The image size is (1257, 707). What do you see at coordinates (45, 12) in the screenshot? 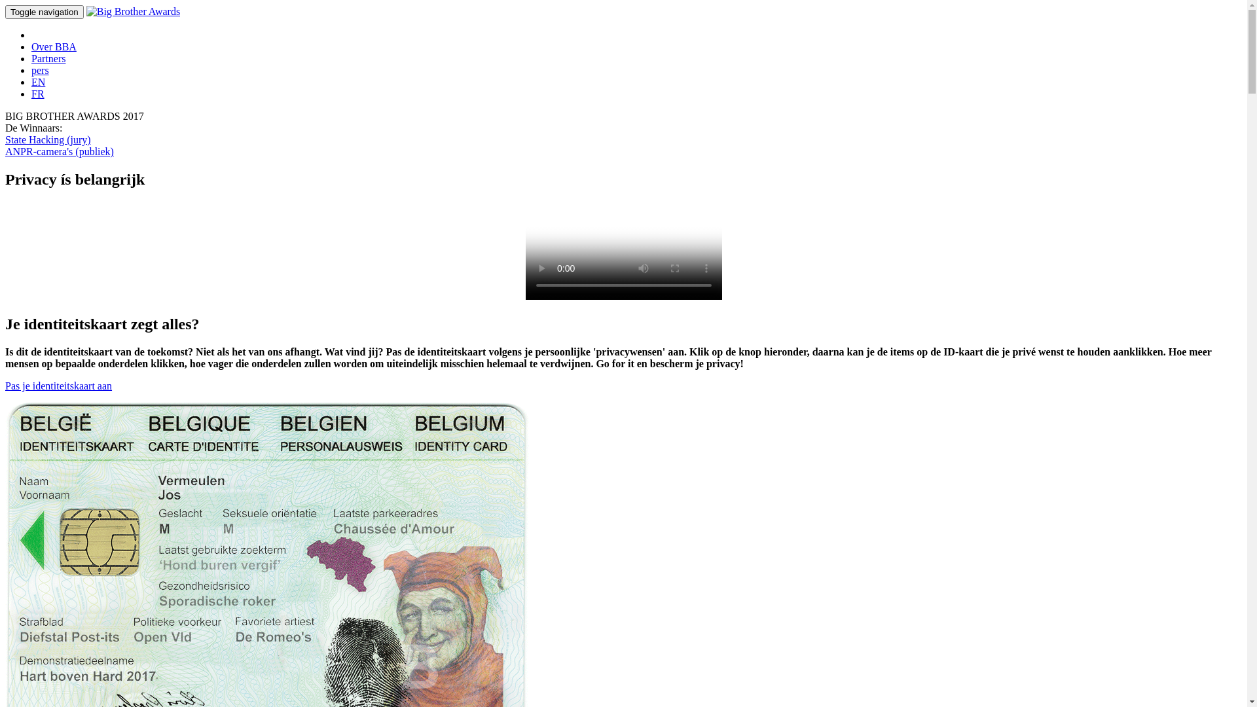
I see `Toggle navigation` at bounding box center [45, 12].